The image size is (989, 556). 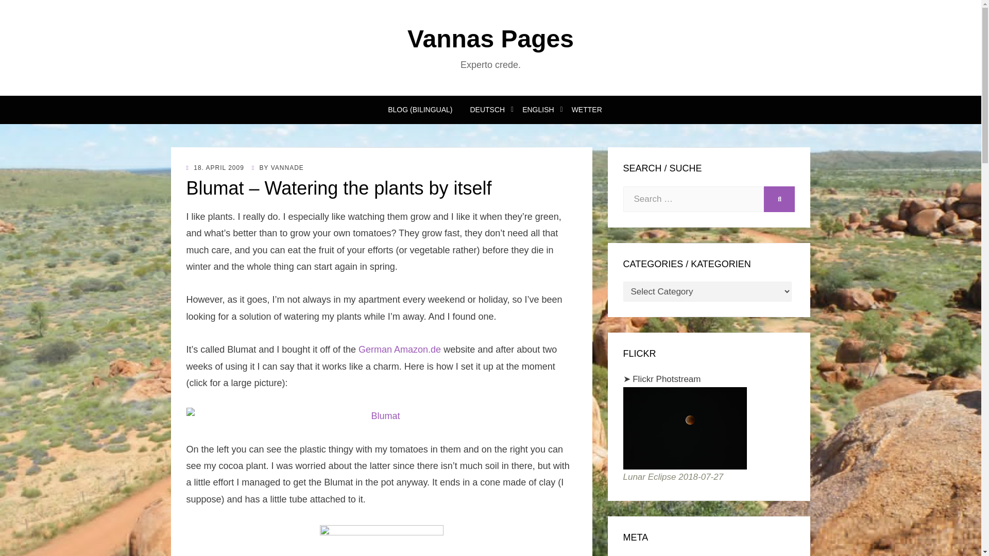 What do you see at coordinates (215, 167) in the screenshot?
I see `18. APRIL 2009` at bounding box center [215, 167].